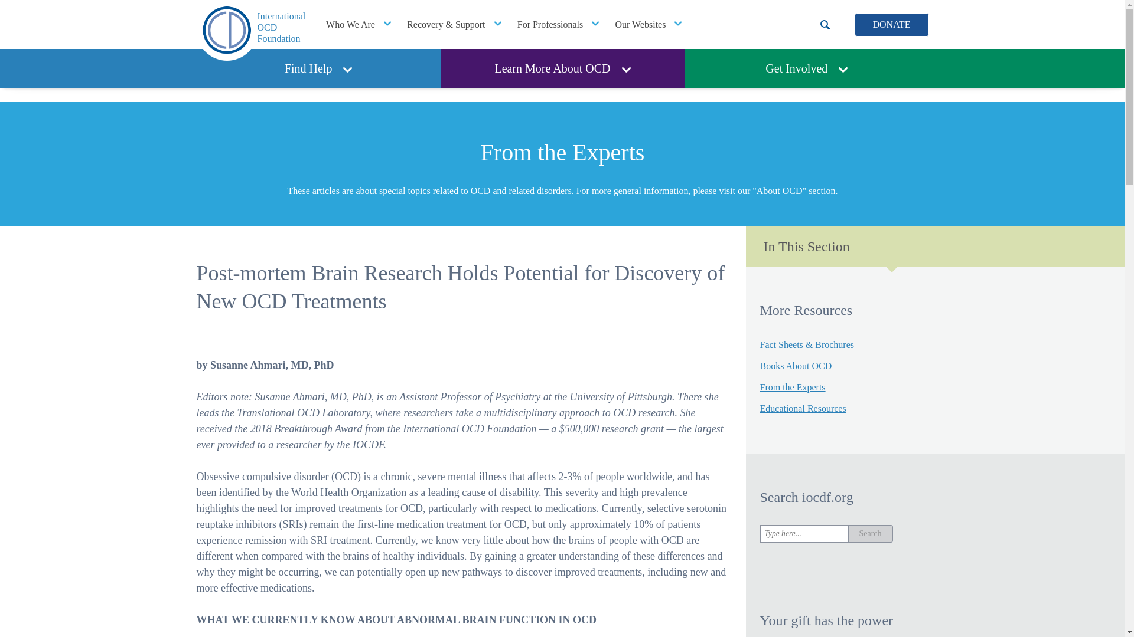  Describe the element at coordinates (648, 25) in the screenshot. I see `Our Websites` at that location.